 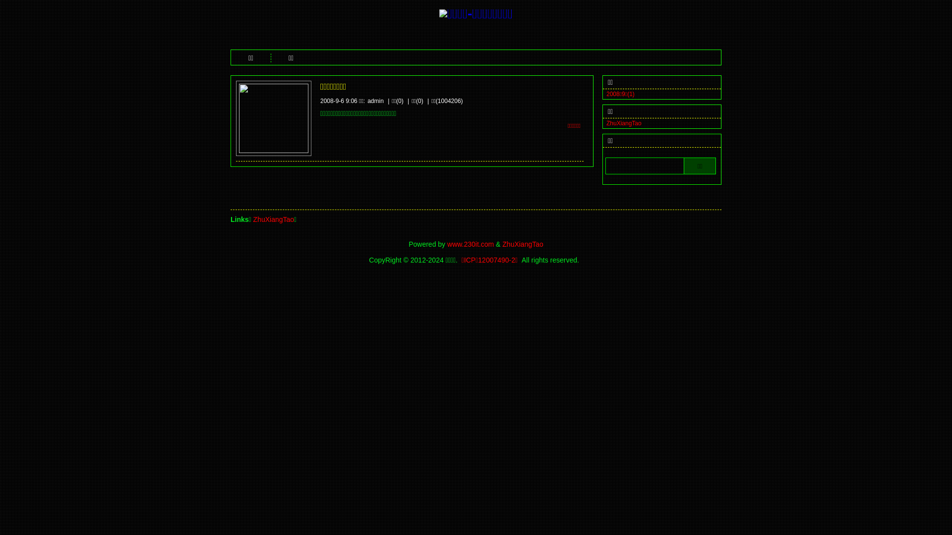 What do you see at coordinates (523, 244) in the screenshot?
I see `ZhuXiangTao` at bounding box center [523, 244].